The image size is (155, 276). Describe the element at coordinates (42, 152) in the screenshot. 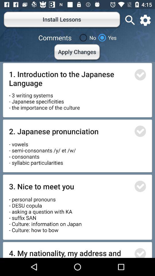

I see `turn on icon above 3 nice to icon` at that location.